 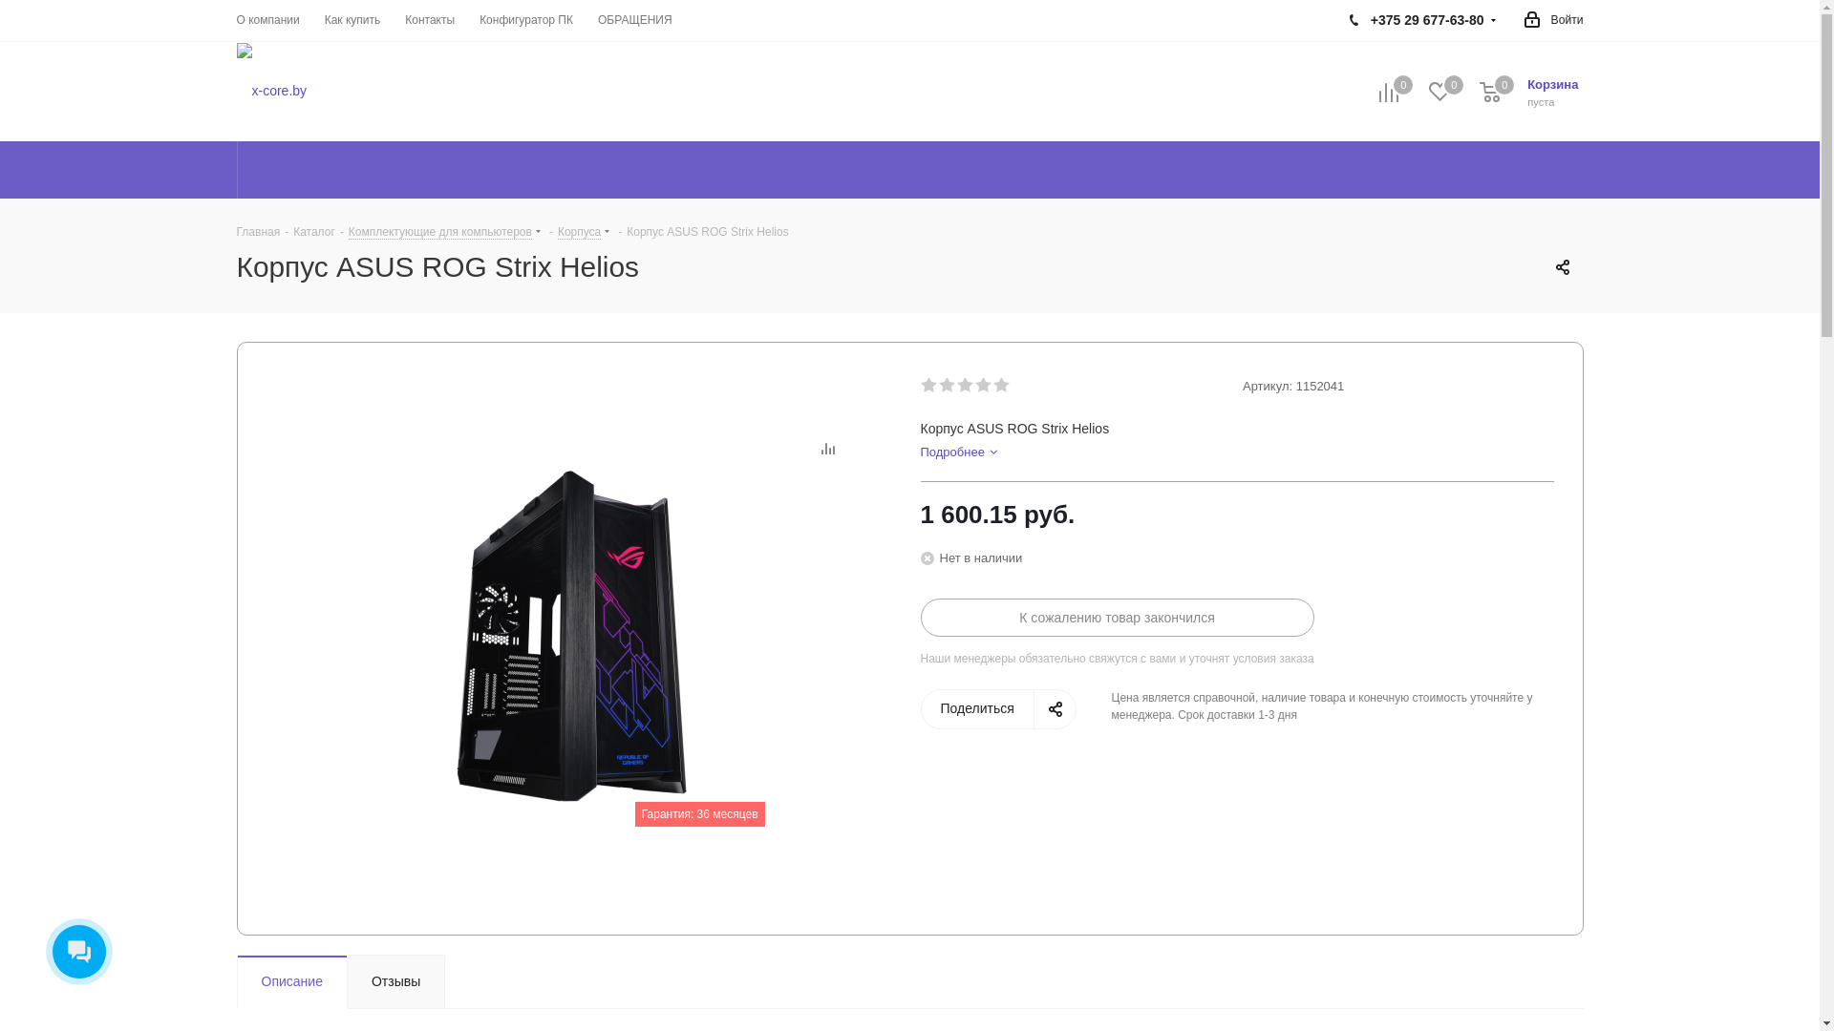 I want to click on x-core.by, so click(x=272, y=92).